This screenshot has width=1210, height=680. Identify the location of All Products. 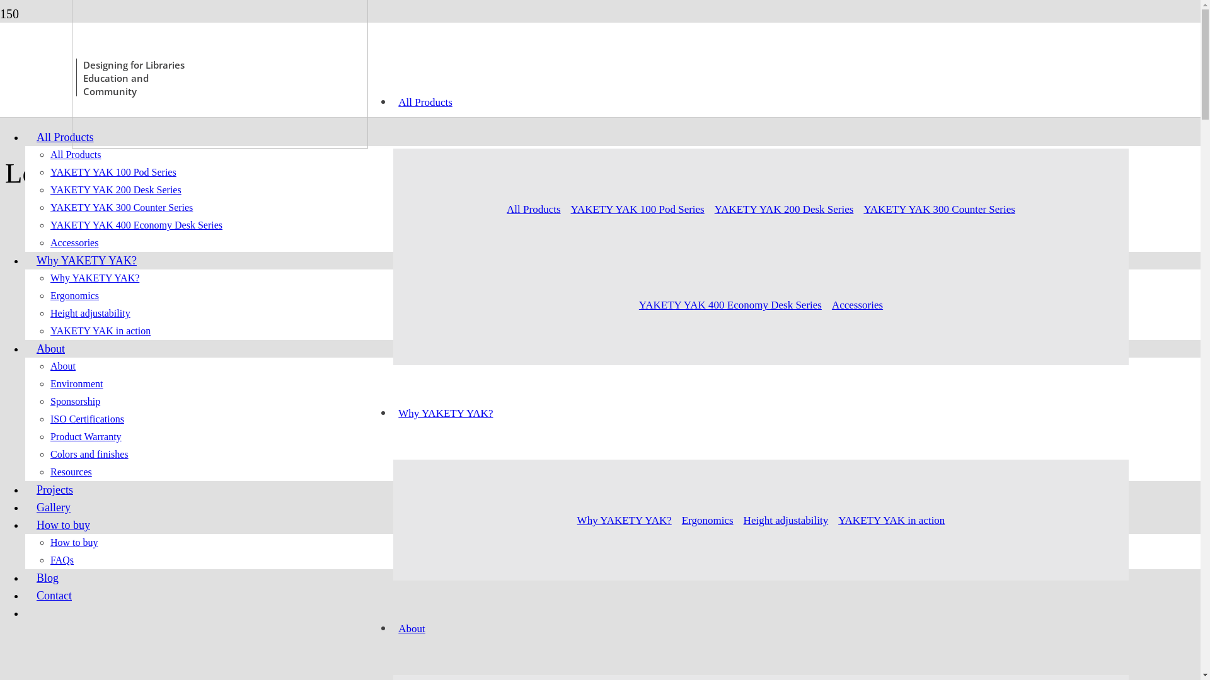
(66, 137).